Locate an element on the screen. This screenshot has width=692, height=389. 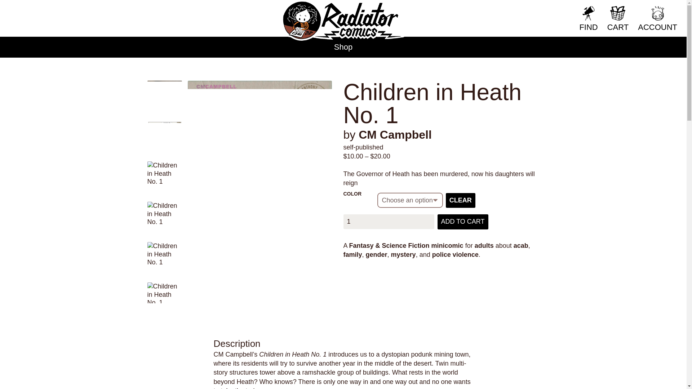
RESET FORM is located at coordinates (540, 10).